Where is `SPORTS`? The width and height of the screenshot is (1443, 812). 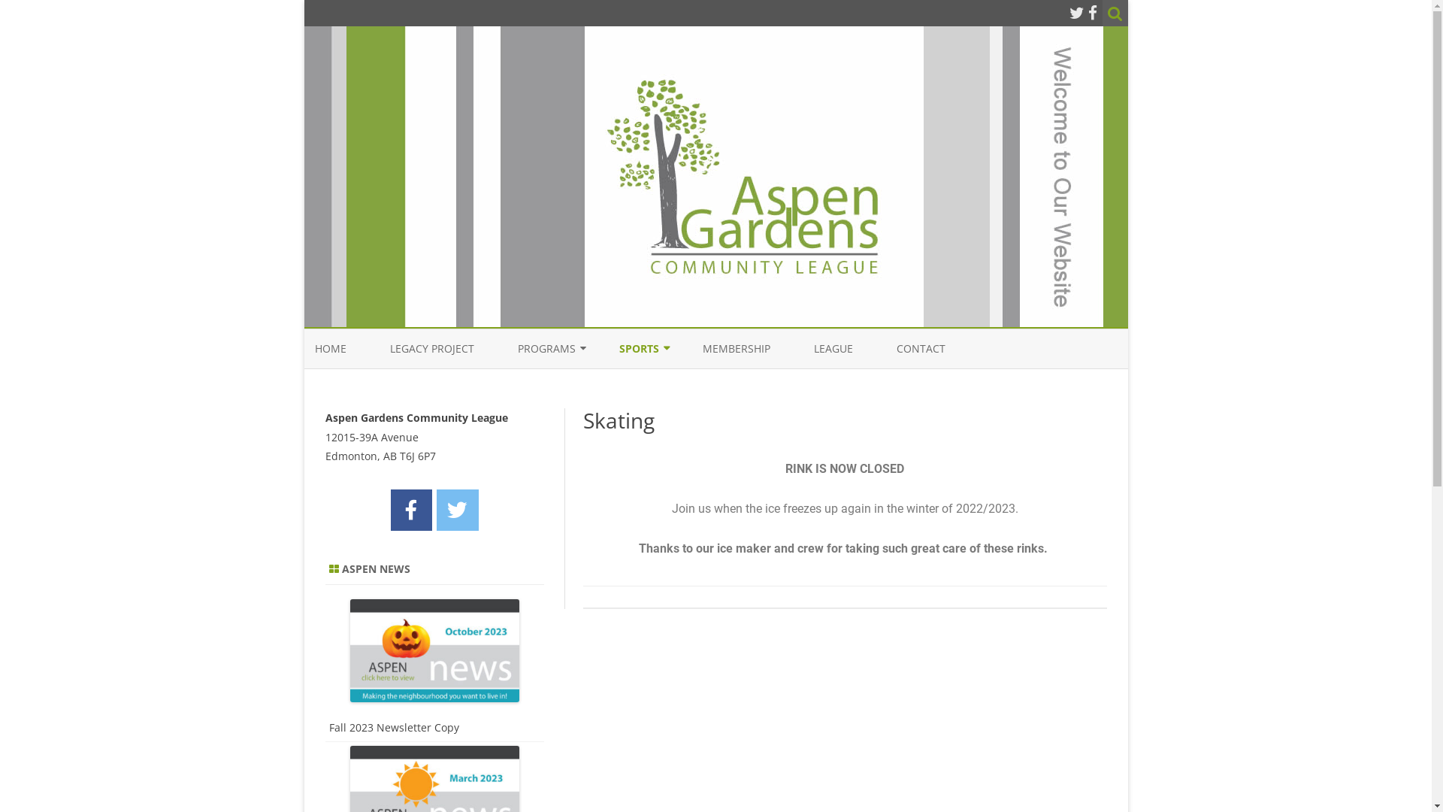
SPORTS is located at coordinates (639, 349).